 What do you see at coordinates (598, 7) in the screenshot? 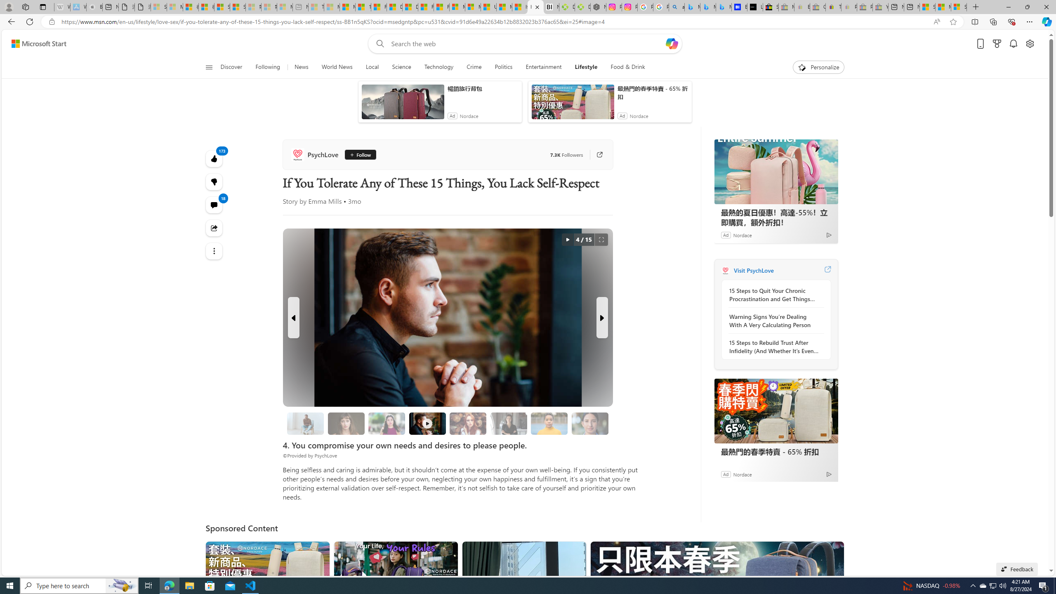
I see `Nordace - Nordace Edin Collection` at bounding box center [598, 7].